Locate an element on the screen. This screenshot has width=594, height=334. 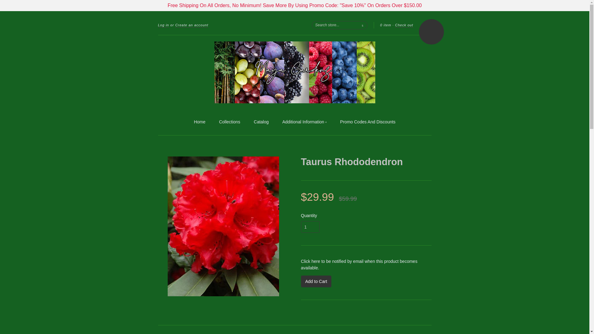
Check out is located at coordinates (404, 25).